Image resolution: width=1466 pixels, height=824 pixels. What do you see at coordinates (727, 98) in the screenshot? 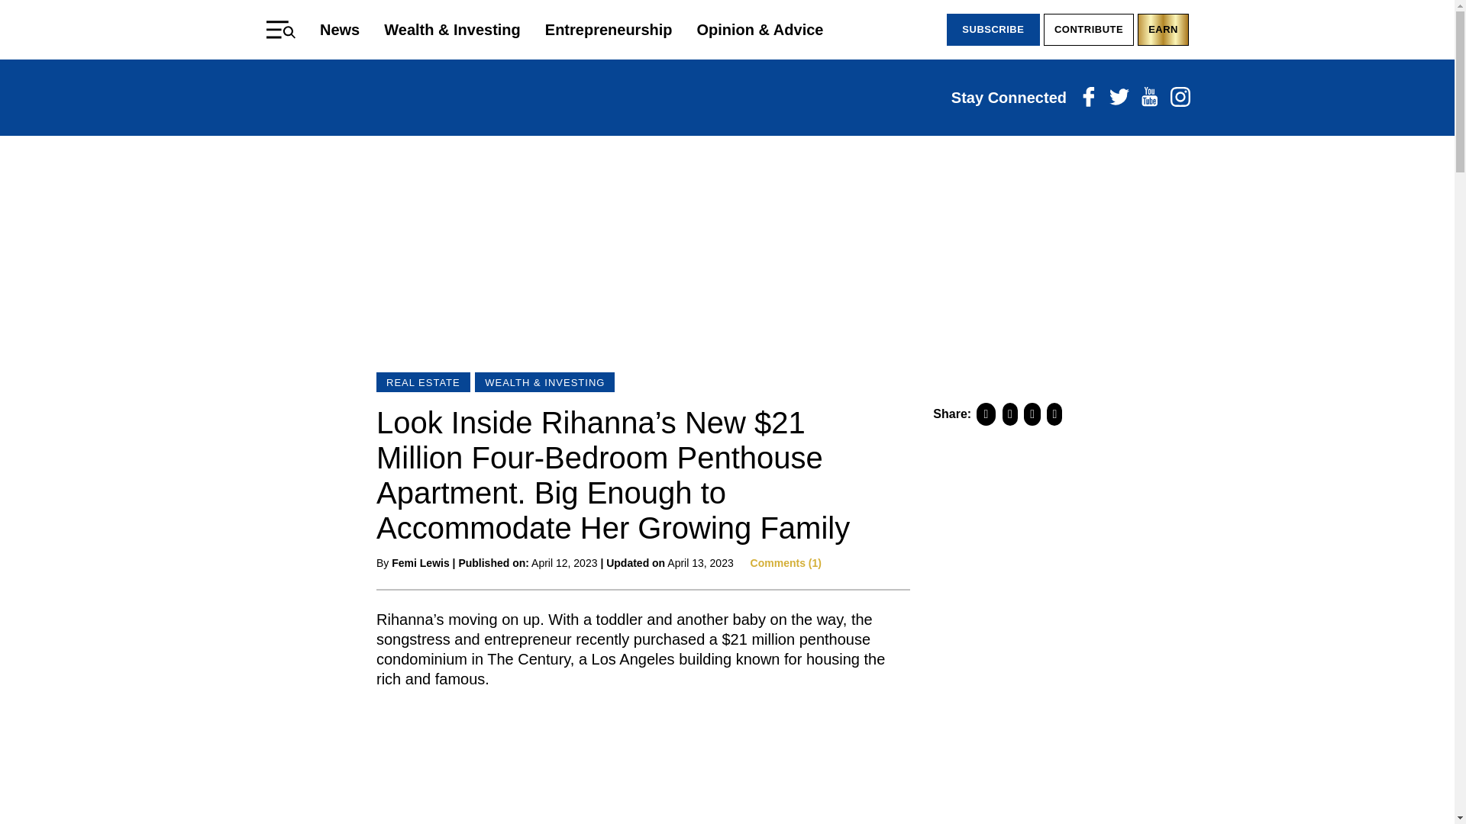
I see `Finurah` at bounding box center [727, 98].